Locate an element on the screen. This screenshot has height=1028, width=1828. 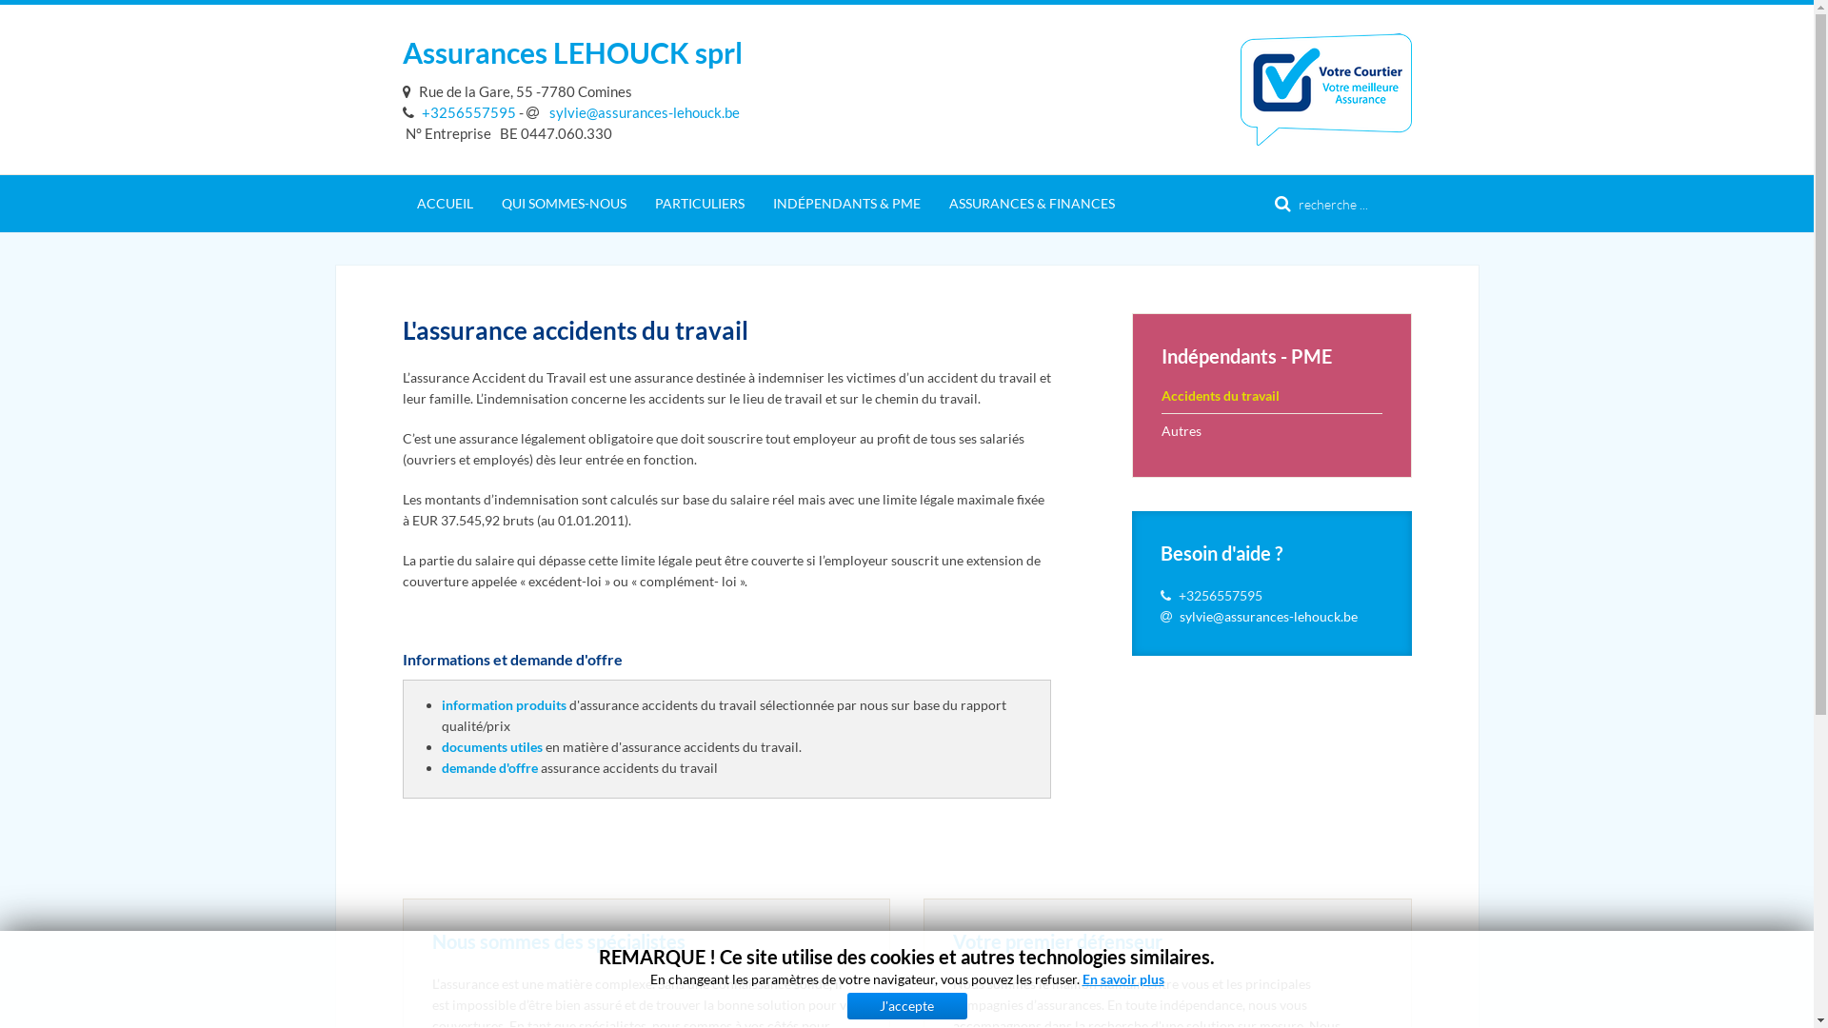
ACCUEIL is located at coordinates (444, 204).